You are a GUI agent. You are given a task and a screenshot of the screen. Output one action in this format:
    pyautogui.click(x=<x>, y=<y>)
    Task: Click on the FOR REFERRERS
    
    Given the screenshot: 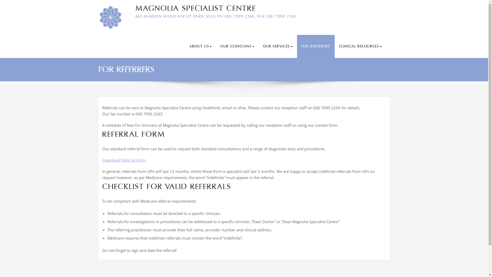 What is the action you would take?
    pyautogui.click(x=316, y=46)
    